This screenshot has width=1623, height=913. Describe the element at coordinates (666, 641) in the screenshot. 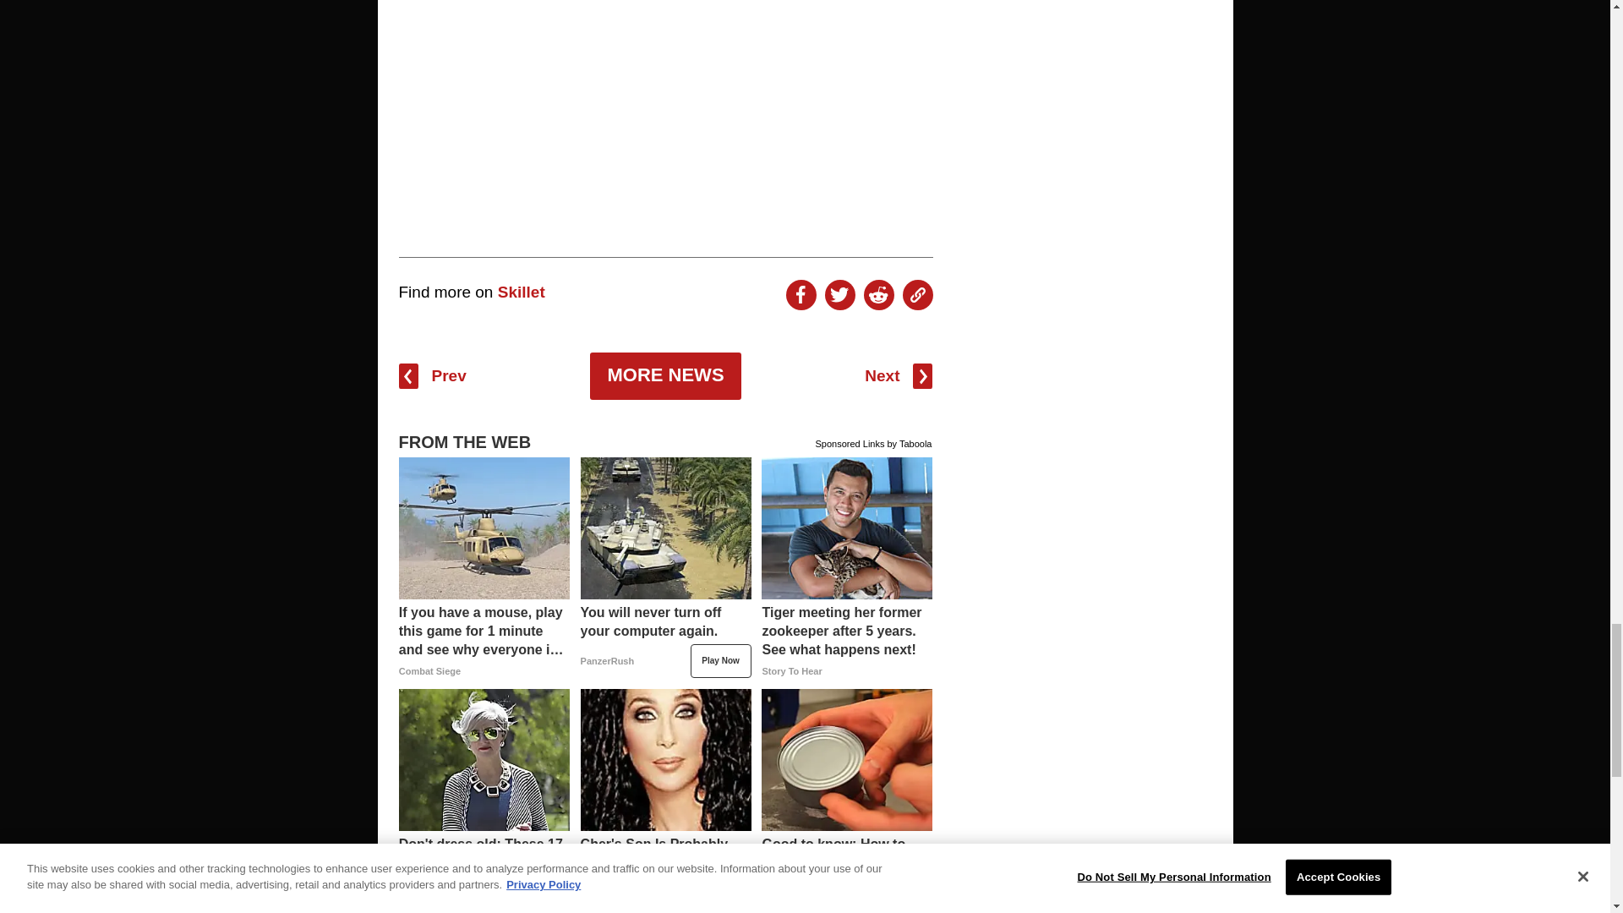

I see `You will never turn off your computer again.` at that location.